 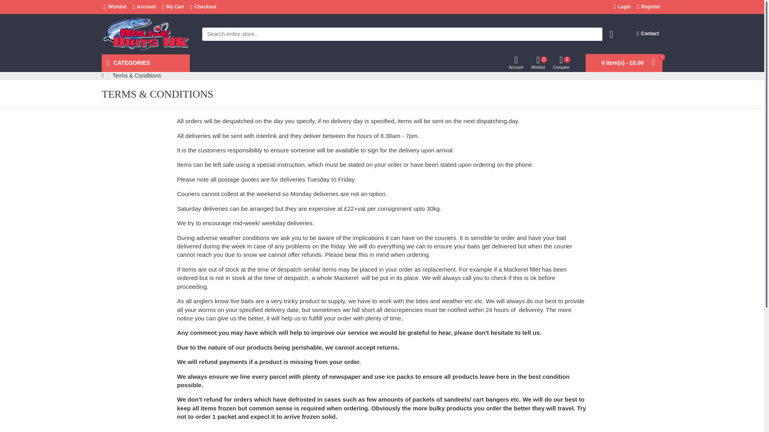 What do you see at coordinates (144, 7) in the screenshot?
I see `Account` at bounding box center [144, 7].